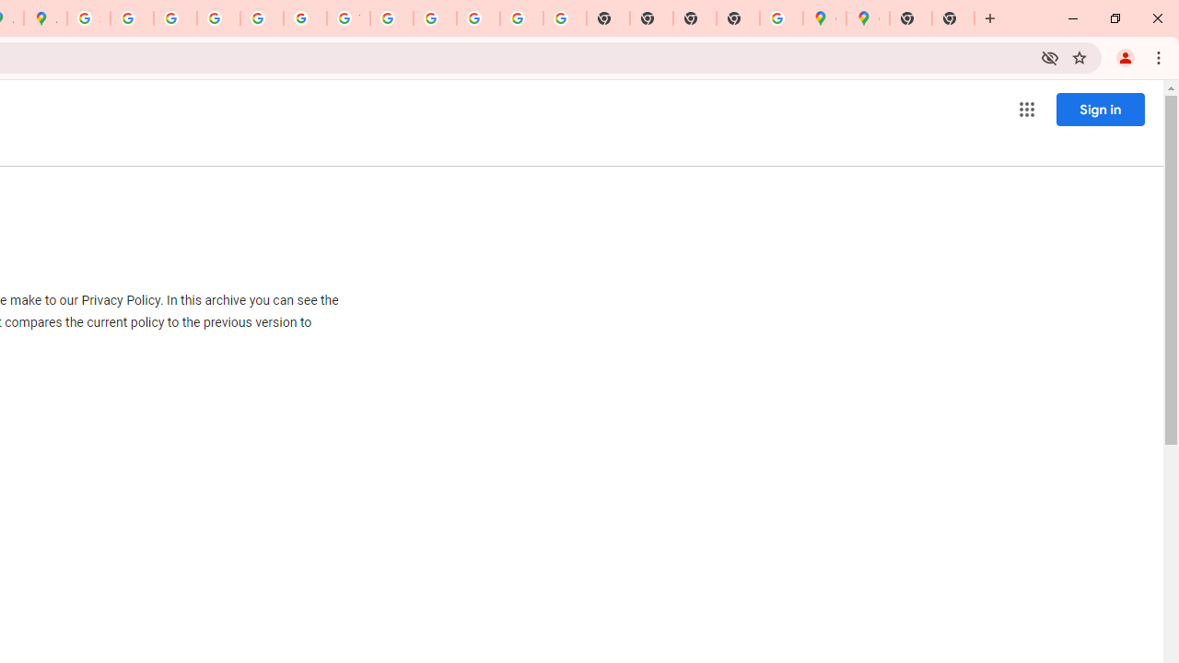 The height and width of the screenshot is (663, 1179). What do you see at coordinates (824, 18) in the screenshot?
I see `Google Maps` at bounding box center [824, 18].